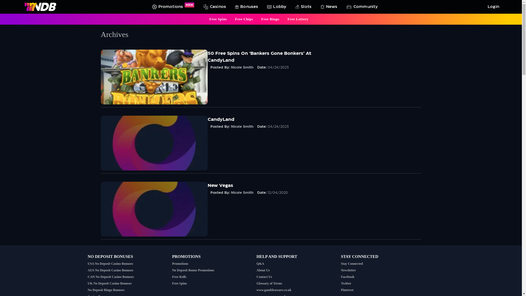  I want to click on Q&A, so click(260, 264).